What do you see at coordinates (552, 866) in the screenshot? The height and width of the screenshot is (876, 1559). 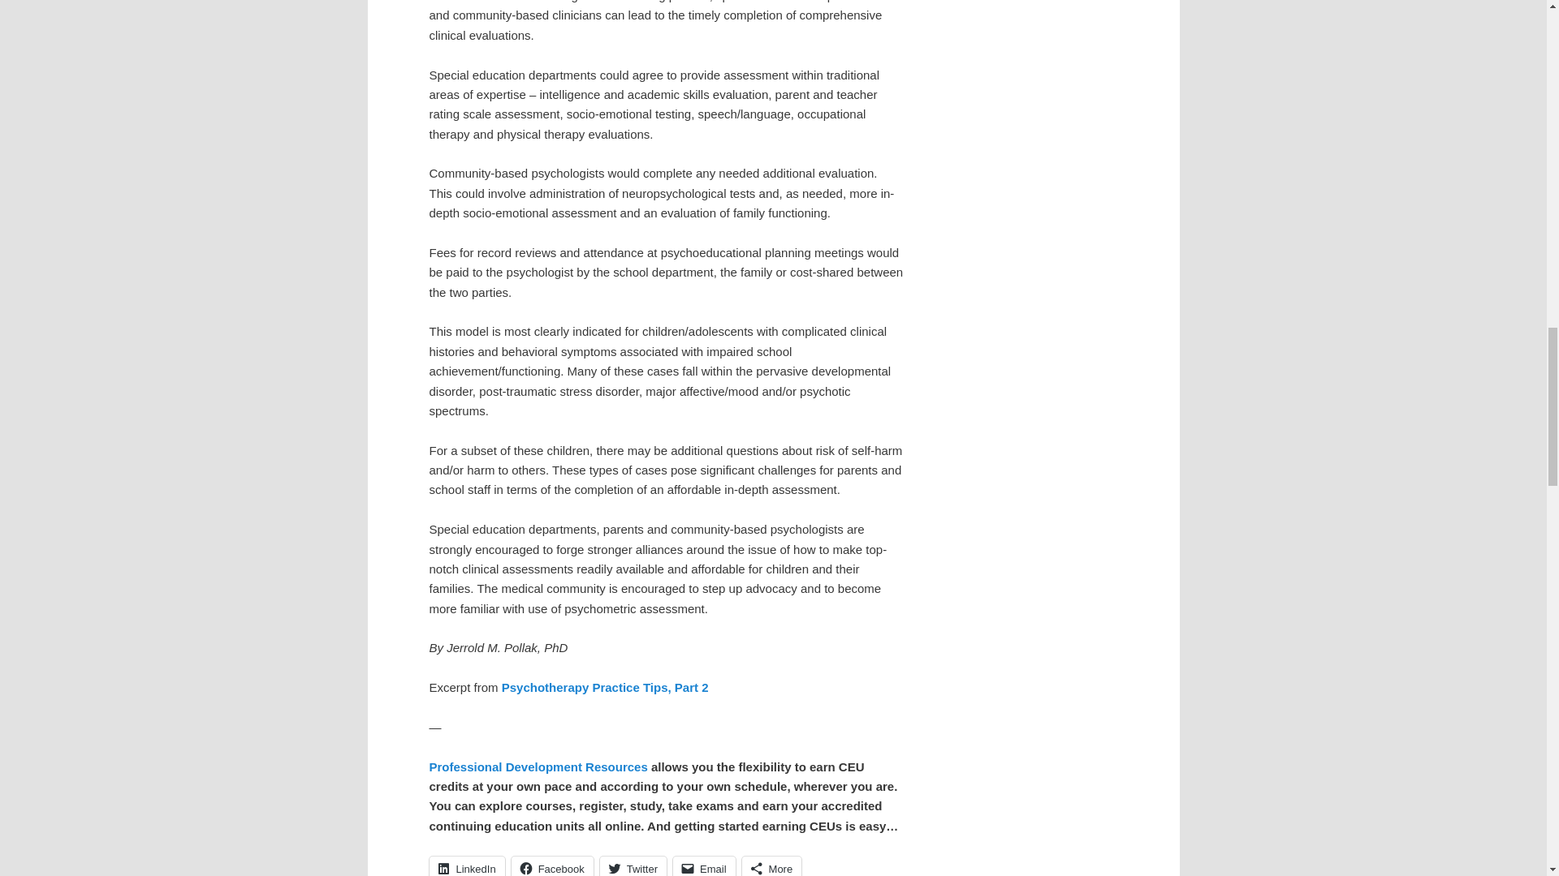 I see `Facebook` at bounding box center [552, 866].